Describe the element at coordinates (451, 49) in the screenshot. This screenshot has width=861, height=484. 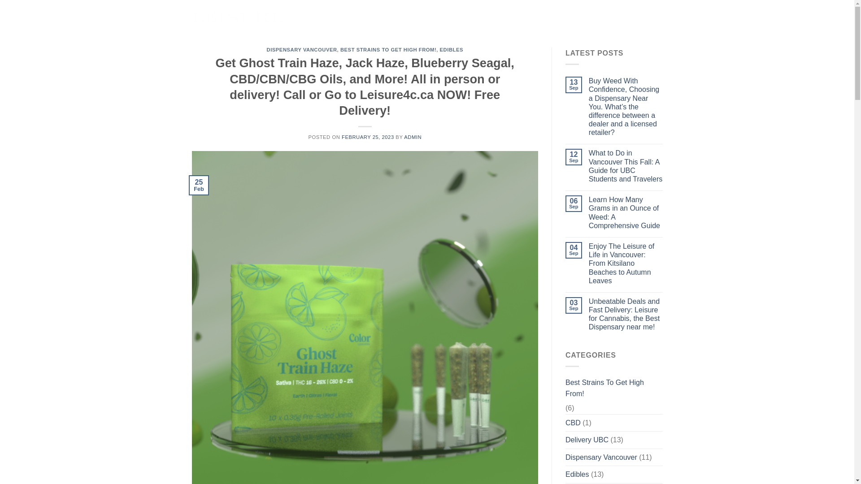
I see `EDIBLES` at that location.